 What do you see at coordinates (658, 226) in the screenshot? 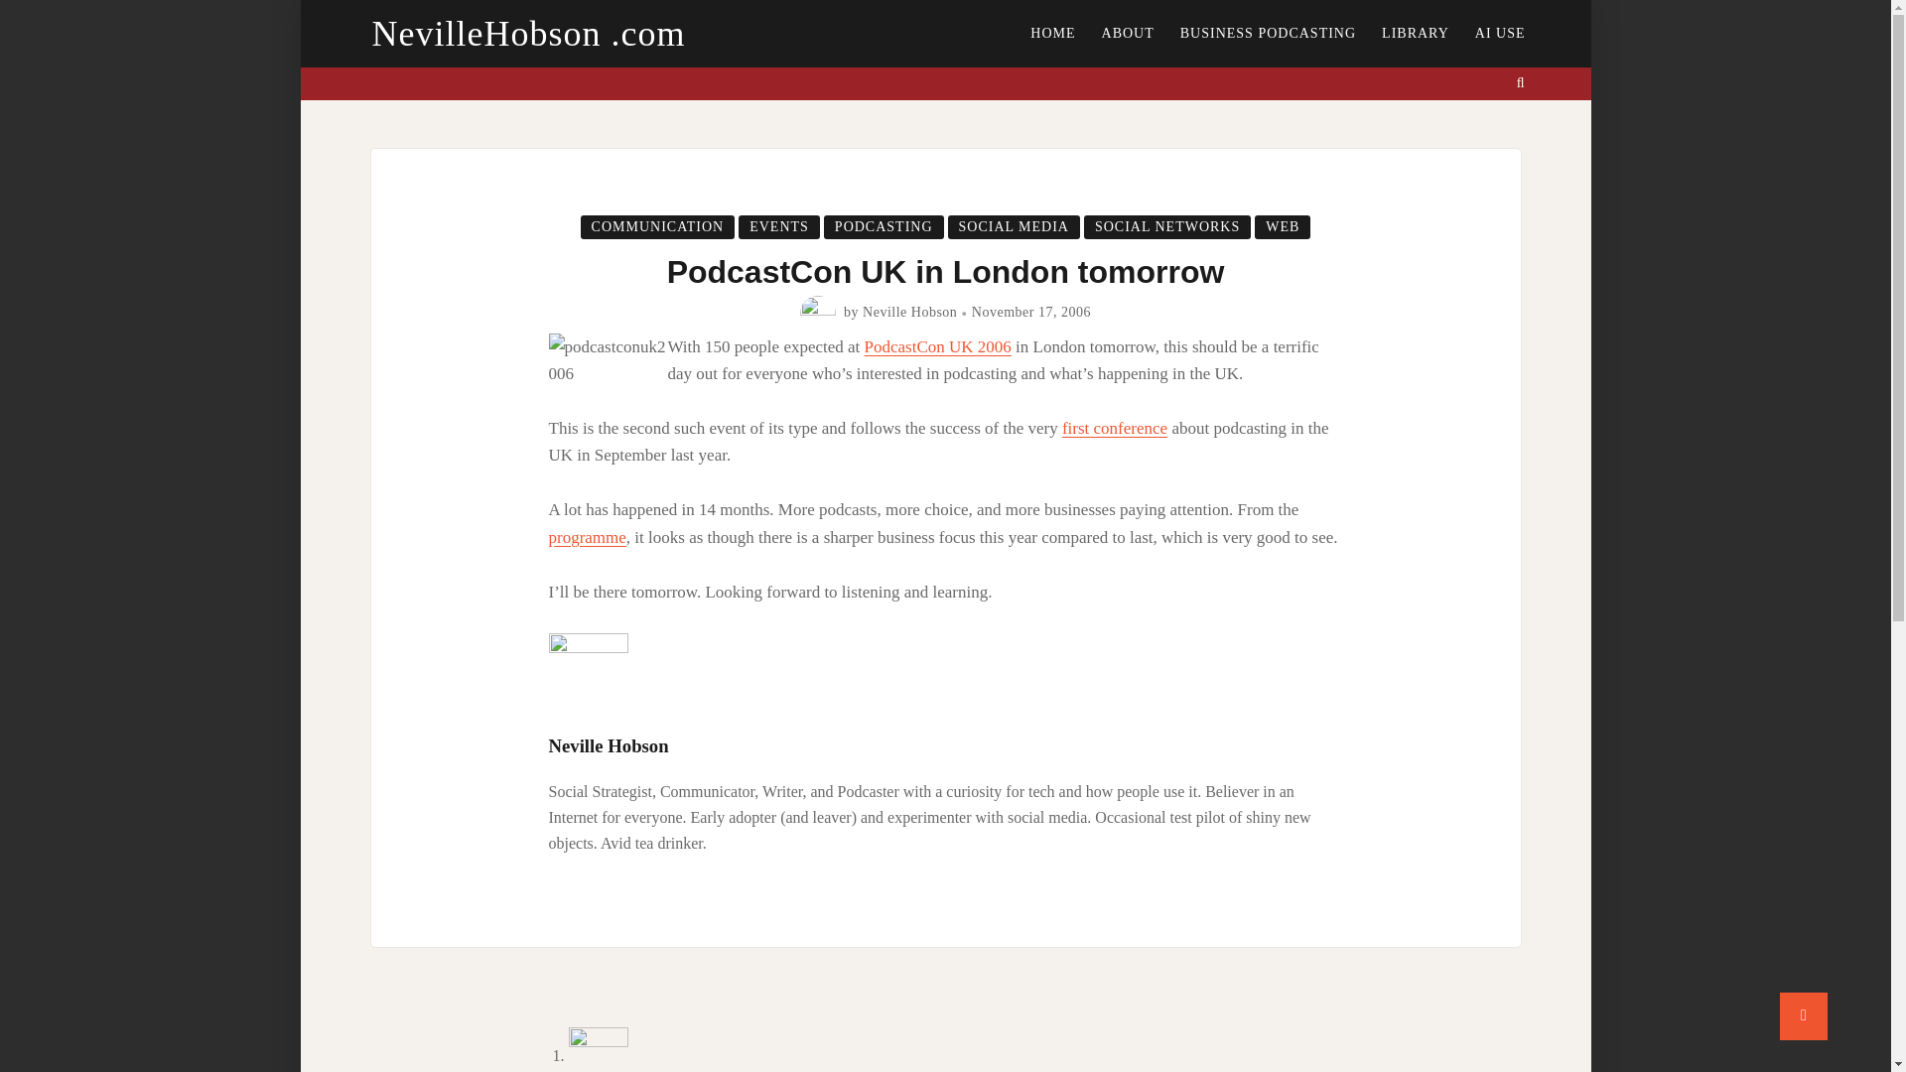
I see `COMMUNICATION` at bounding box center [658, 226].